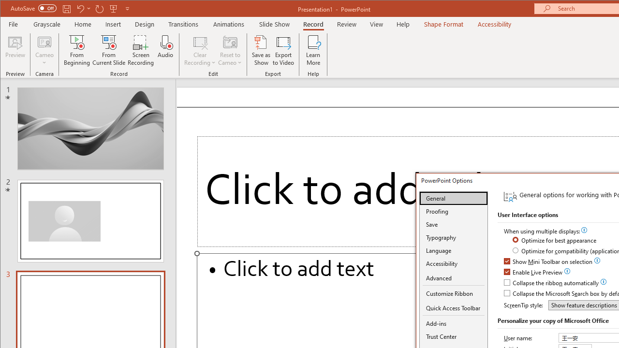 The width and height of the screenshot is (619, 348). I want to click on Show Mini Toolbar on selection, so click(548, 262).